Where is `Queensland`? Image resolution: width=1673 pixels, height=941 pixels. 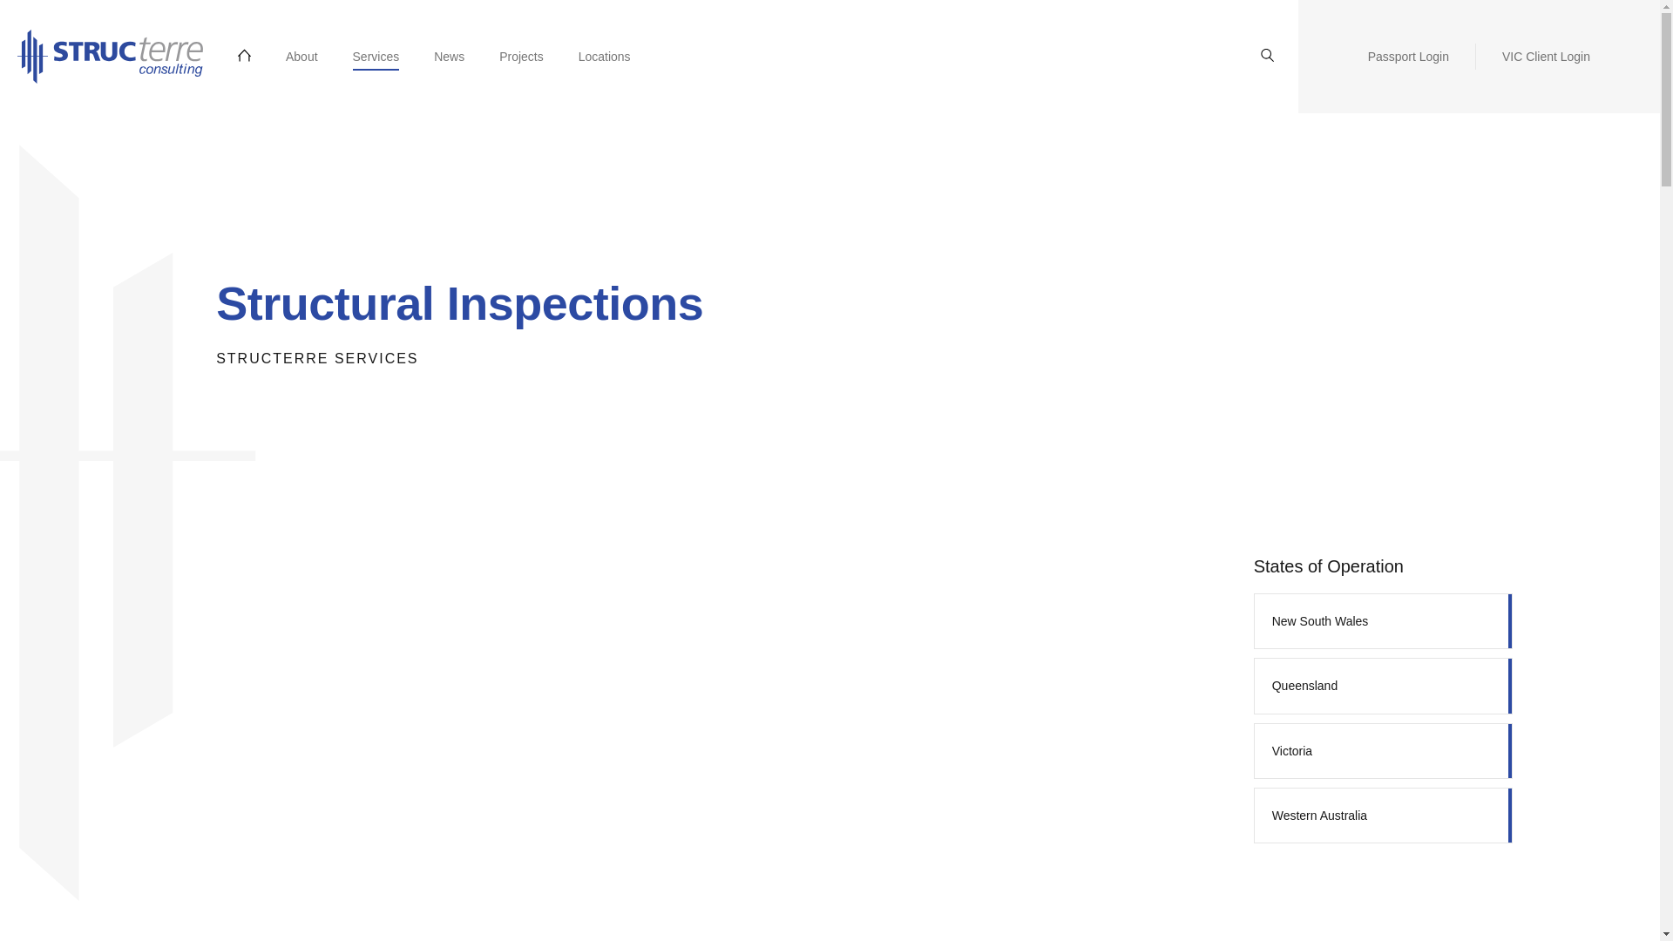
Queensland is located at coordinates (1384, 685).